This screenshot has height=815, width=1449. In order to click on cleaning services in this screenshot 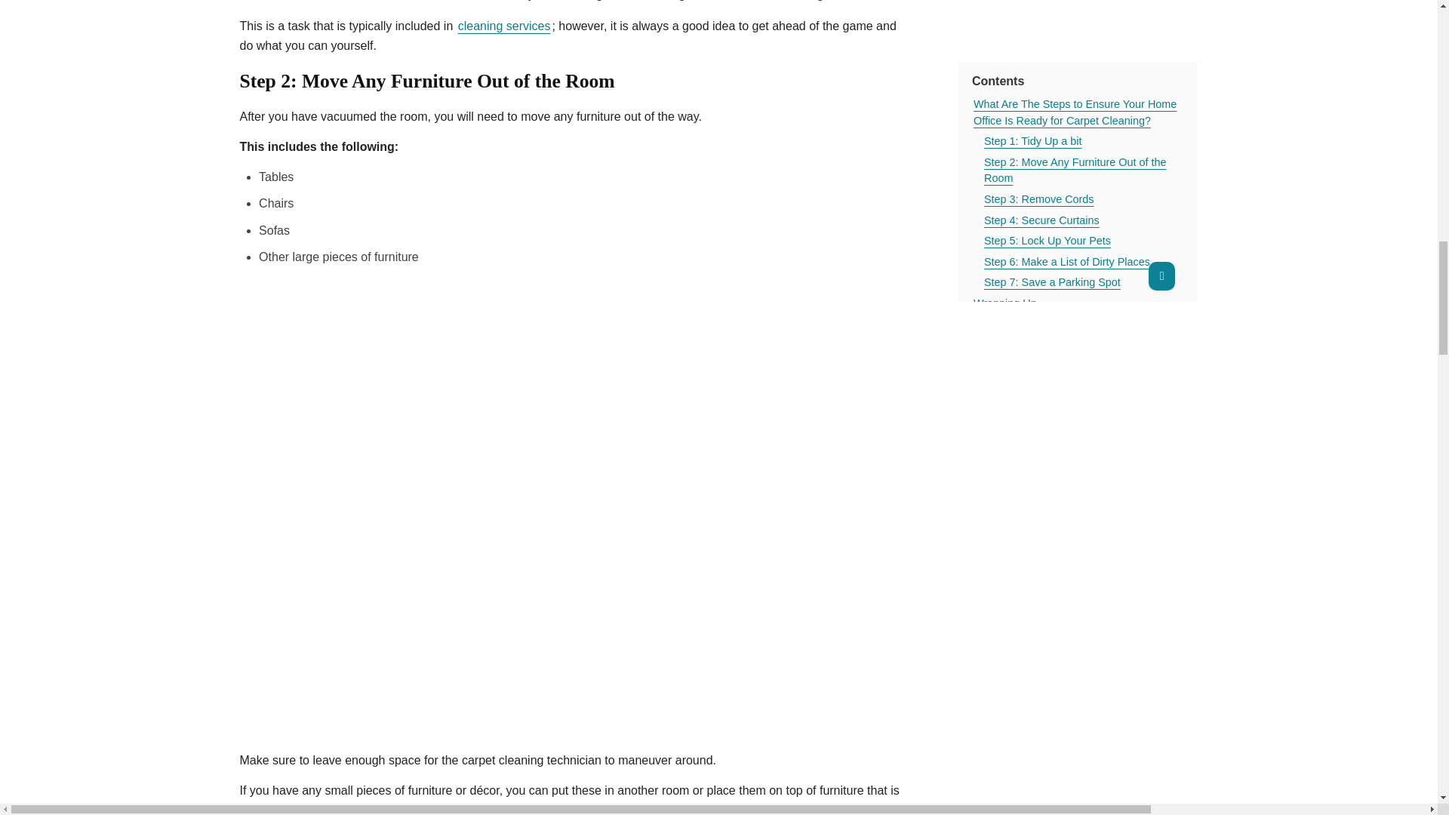, I will do `click(504, 26)`.